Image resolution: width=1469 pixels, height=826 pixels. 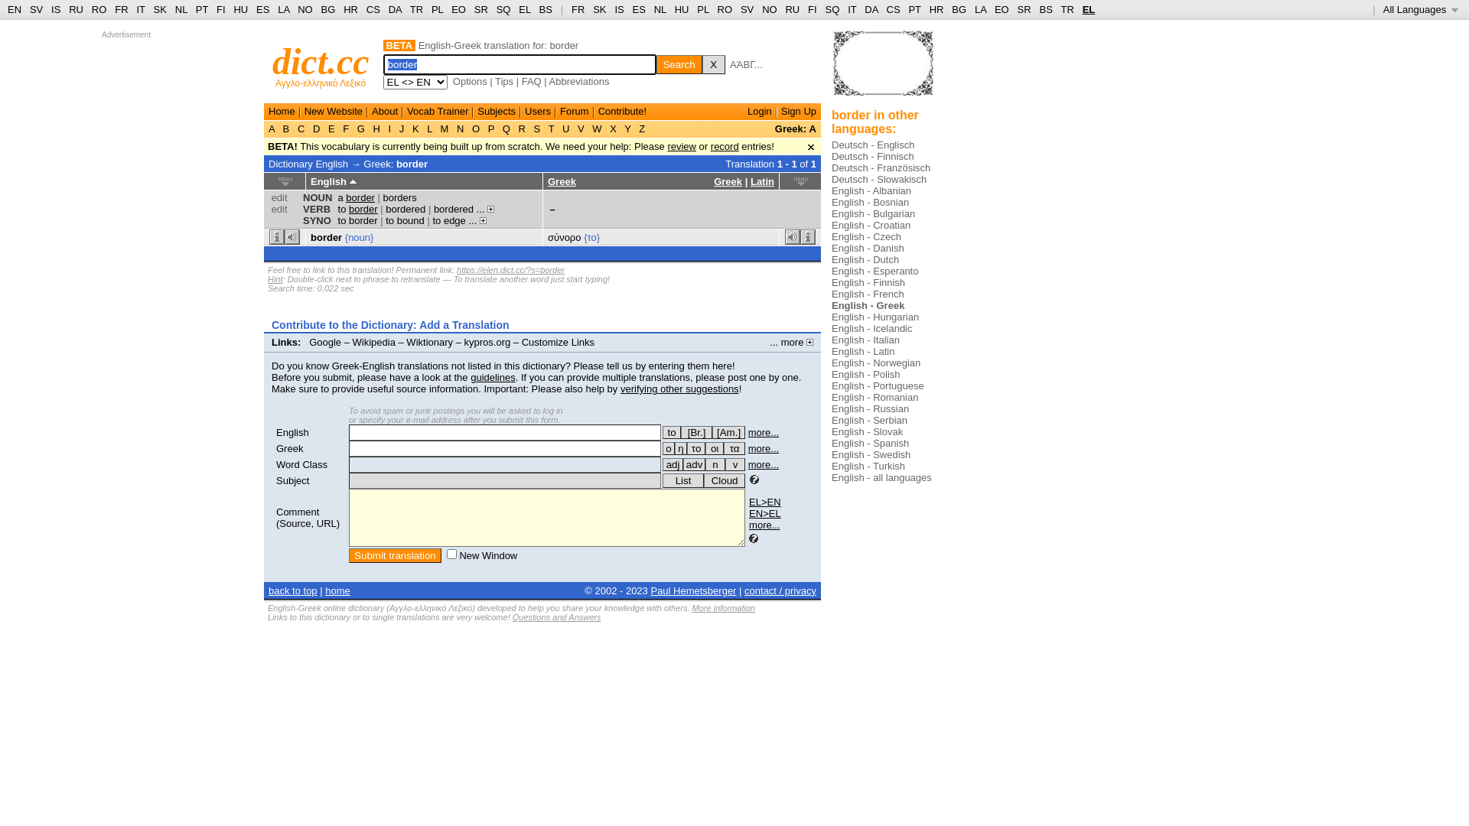 I want to click on Greek, so click(x=728, y=182).